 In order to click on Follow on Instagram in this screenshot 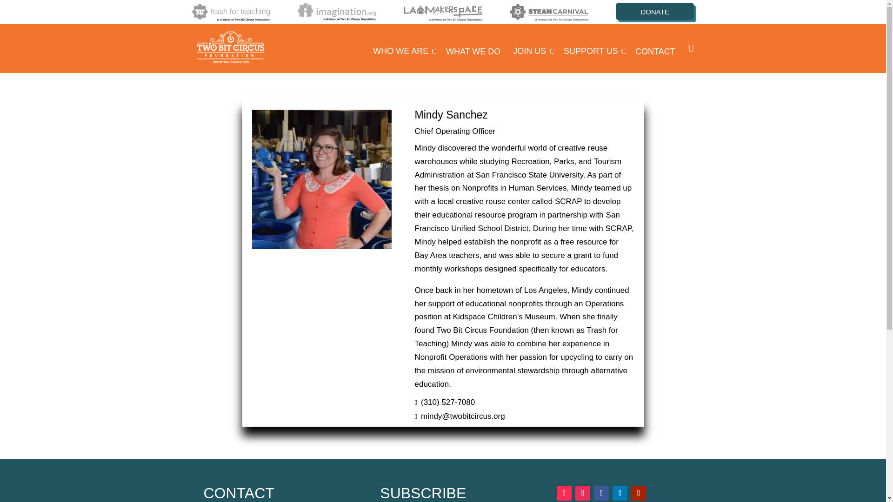, I will do `click(564, 493)`.